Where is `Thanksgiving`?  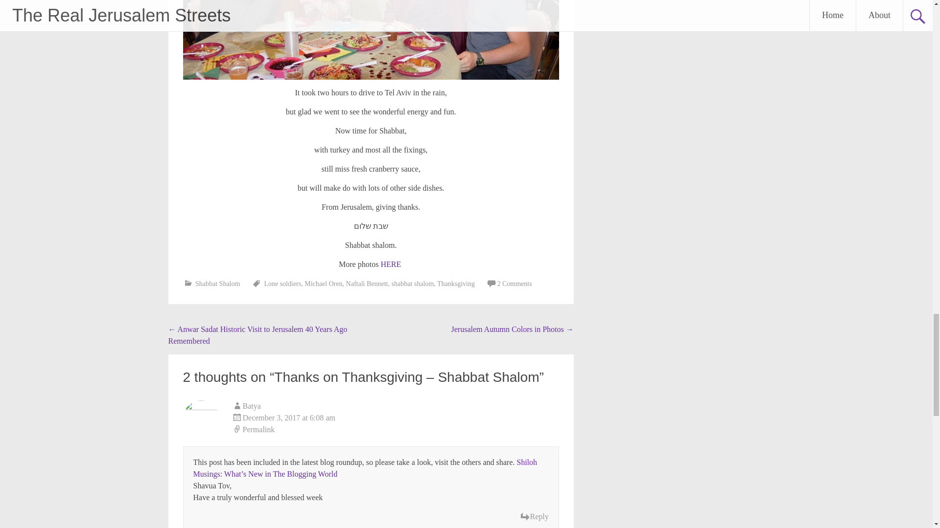
Thanksgiving is located at coordinates (455, 284).